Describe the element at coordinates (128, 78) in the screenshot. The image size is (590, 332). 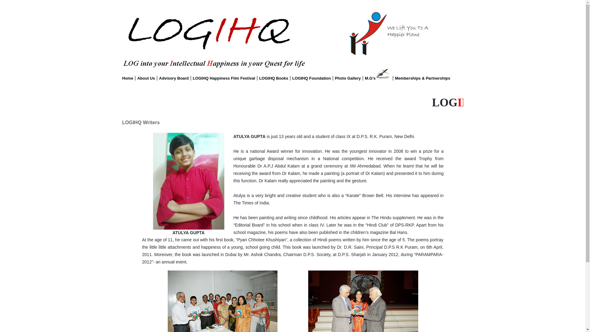
I see `Home` at that location.